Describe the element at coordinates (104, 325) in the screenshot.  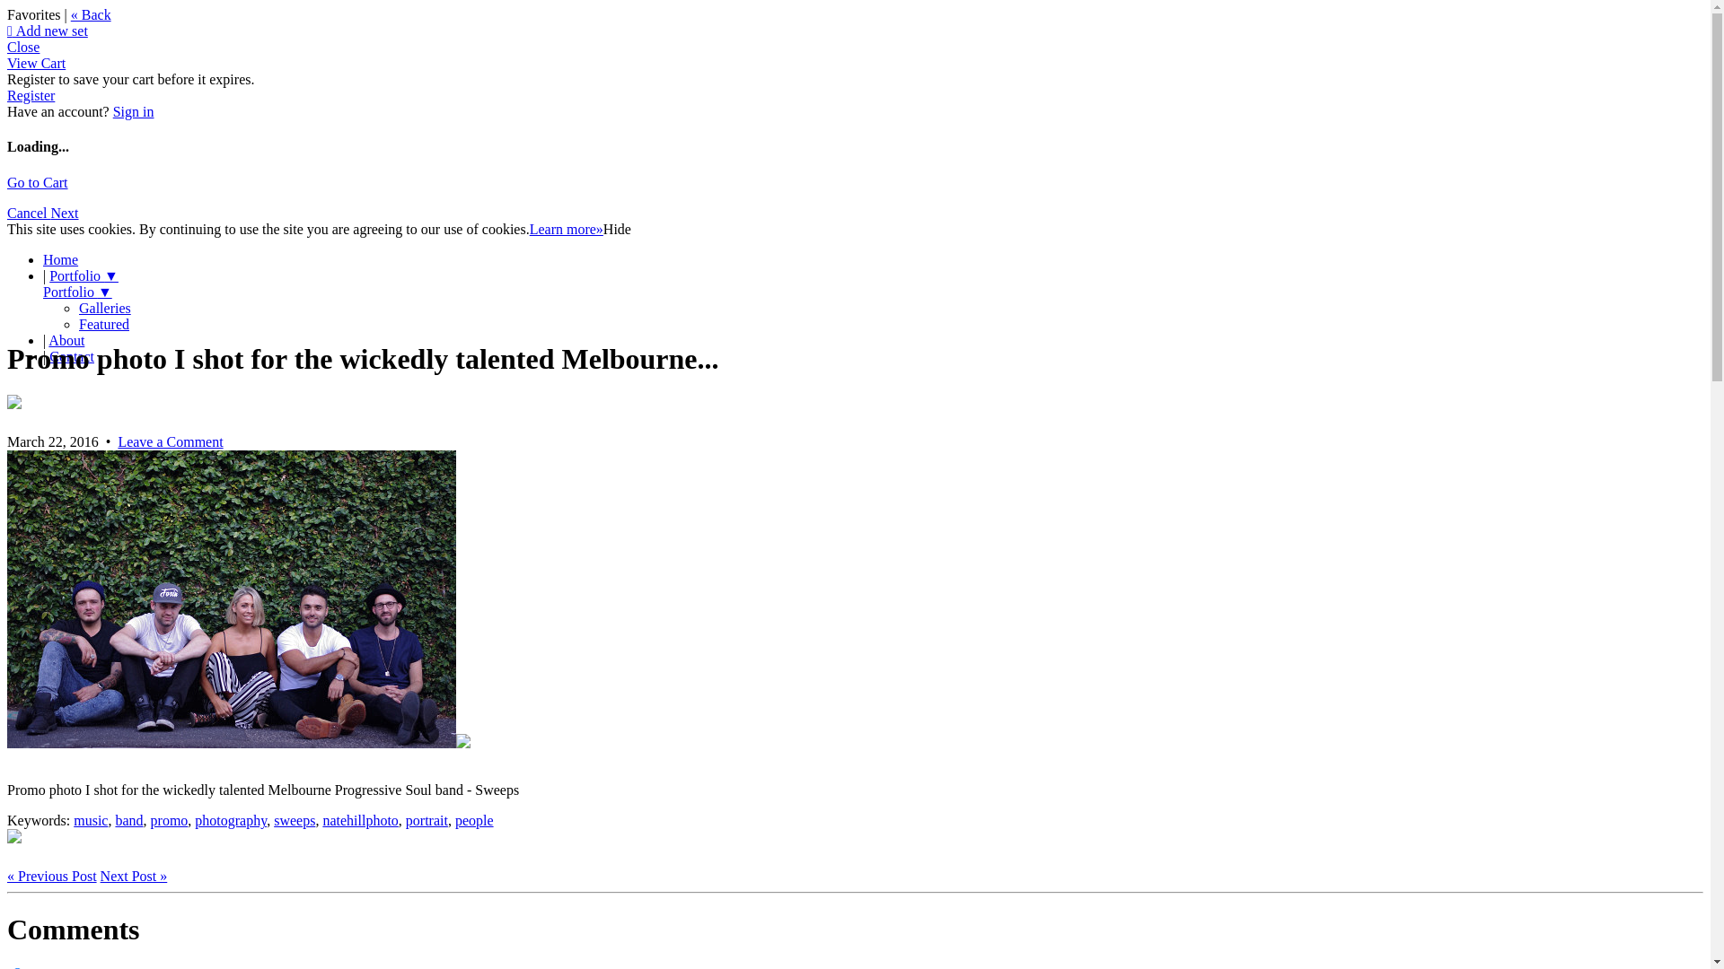
I see `Featured` at that location.